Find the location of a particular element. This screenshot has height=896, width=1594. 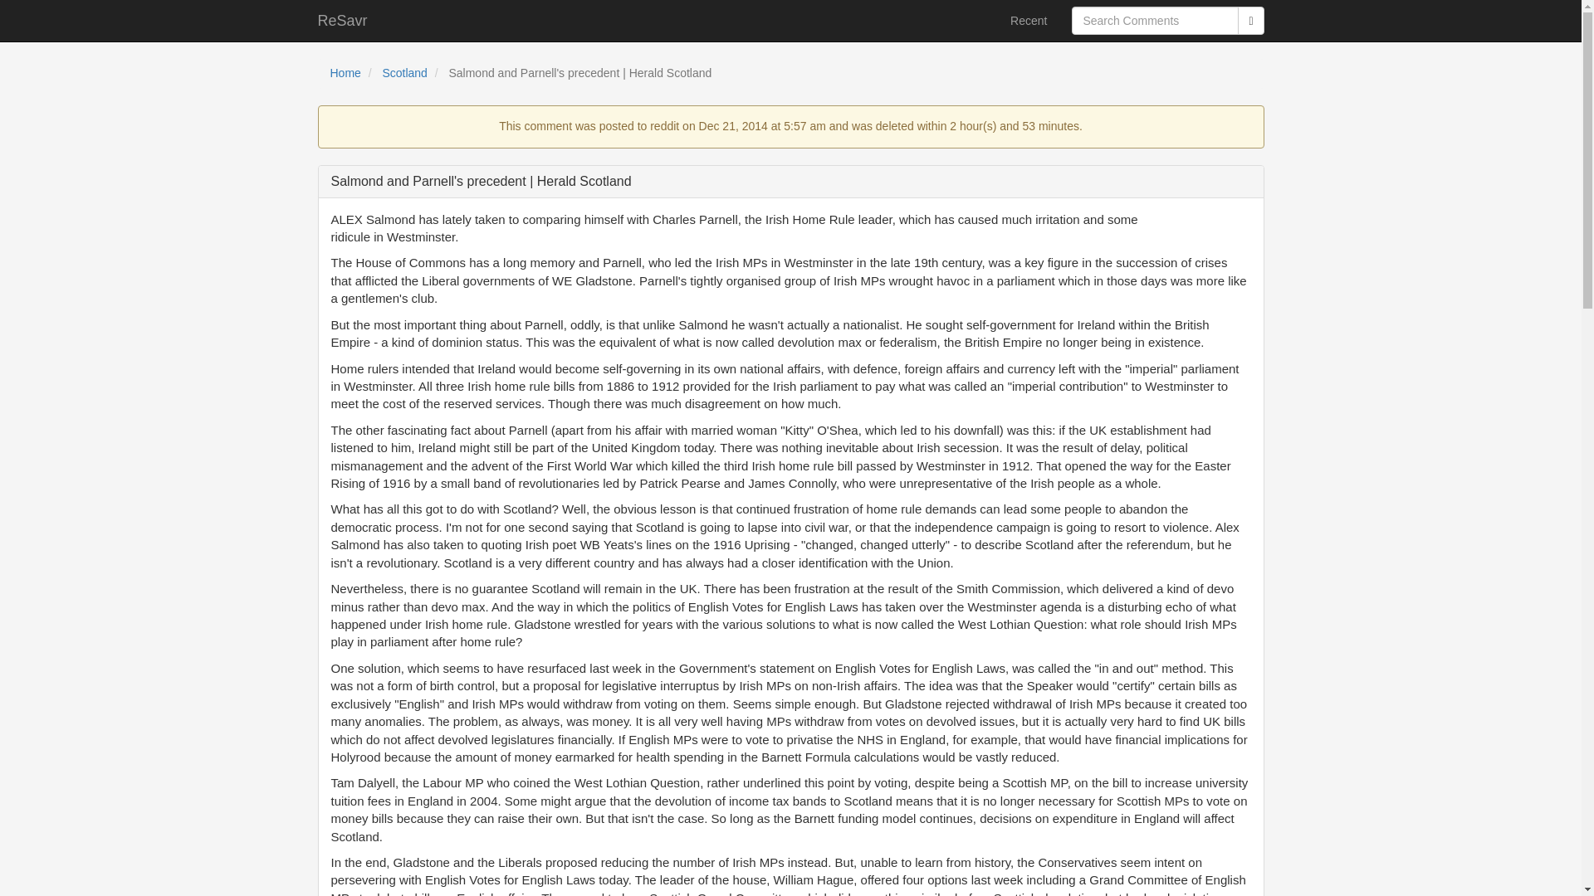

Home is located at coordinates (345, 73).